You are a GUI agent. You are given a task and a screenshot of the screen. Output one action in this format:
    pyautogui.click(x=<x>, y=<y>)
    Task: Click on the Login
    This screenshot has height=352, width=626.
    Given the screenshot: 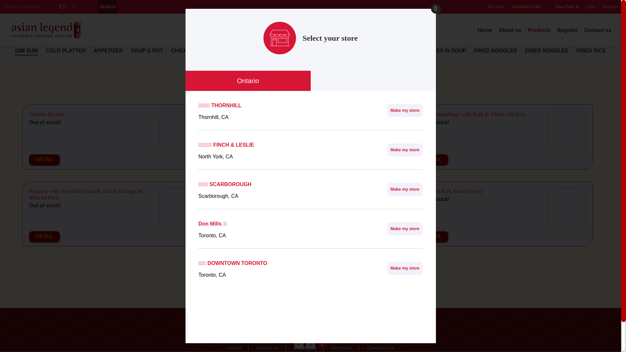 What is the action you would take?
    pyautogui.click(x=590, y=7)
    